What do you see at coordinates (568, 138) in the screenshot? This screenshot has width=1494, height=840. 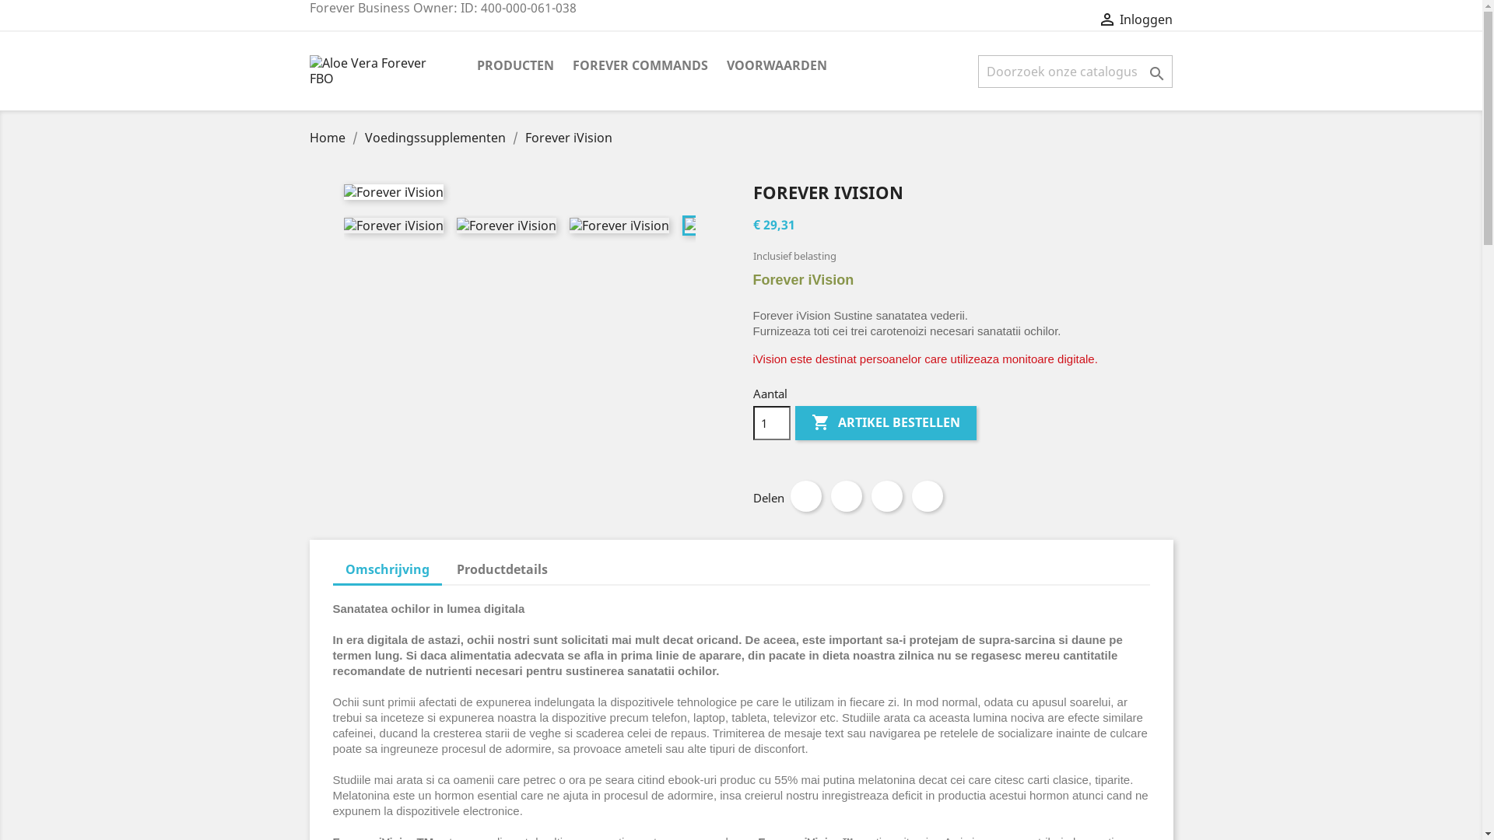 I see `Forever iVision` at bounding box center [568, 138].